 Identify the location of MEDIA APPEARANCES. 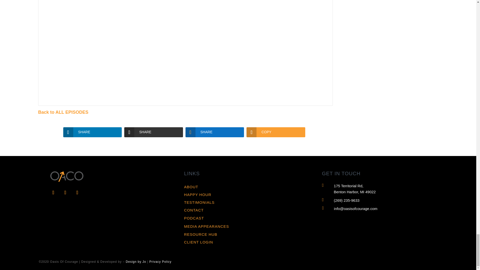
(206, 226).